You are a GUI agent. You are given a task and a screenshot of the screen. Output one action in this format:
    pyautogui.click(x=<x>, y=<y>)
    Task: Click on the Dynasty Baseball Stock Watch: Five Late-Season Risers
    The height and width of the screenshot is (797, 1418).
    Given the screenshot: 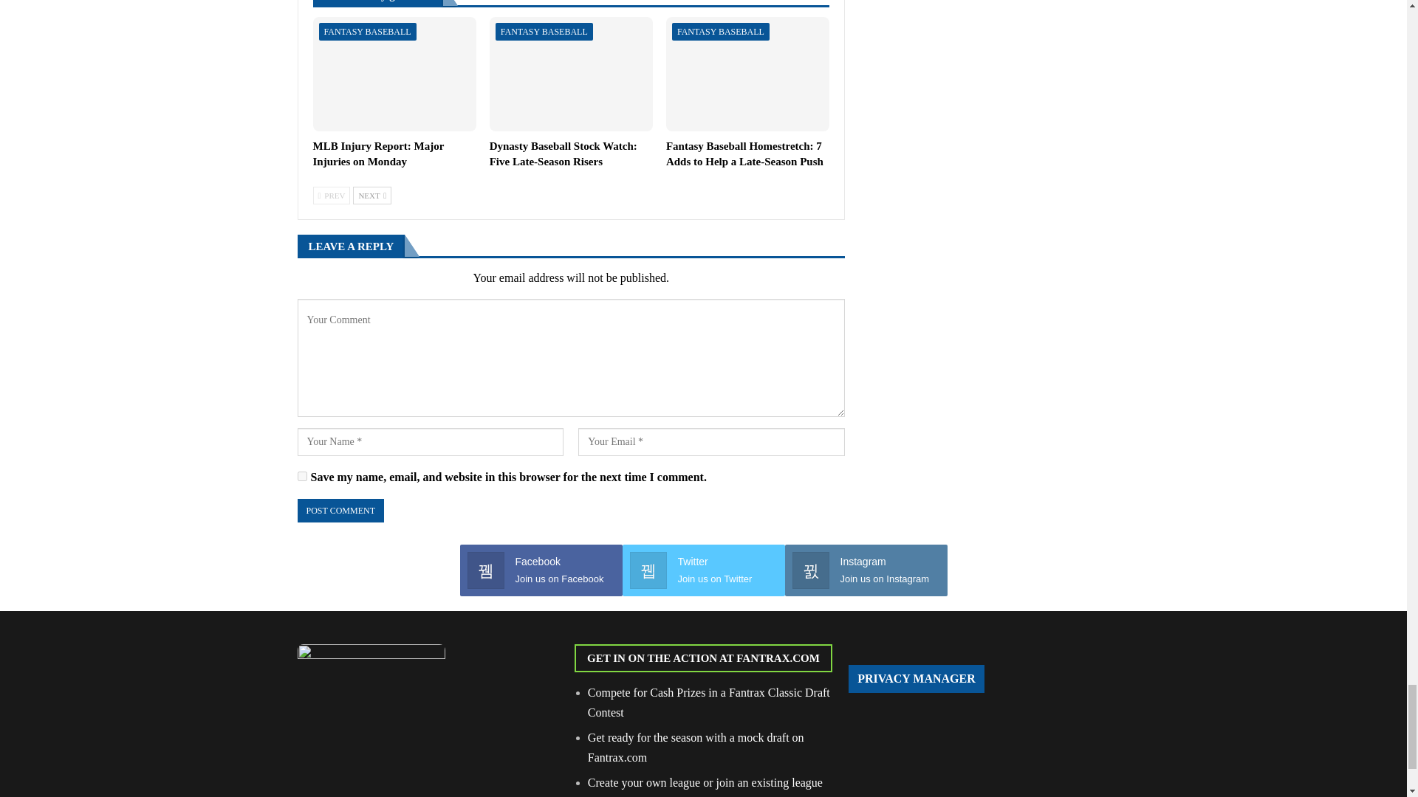 What is the action you would take?
    pyautogui.click(x=563, y=153)
    